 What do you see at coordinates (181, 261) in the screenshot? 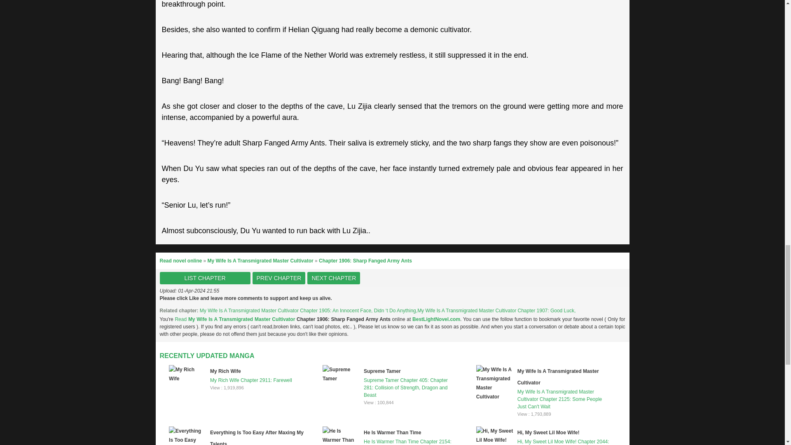
I see `Read novel online` at bounding box center [181, 261].